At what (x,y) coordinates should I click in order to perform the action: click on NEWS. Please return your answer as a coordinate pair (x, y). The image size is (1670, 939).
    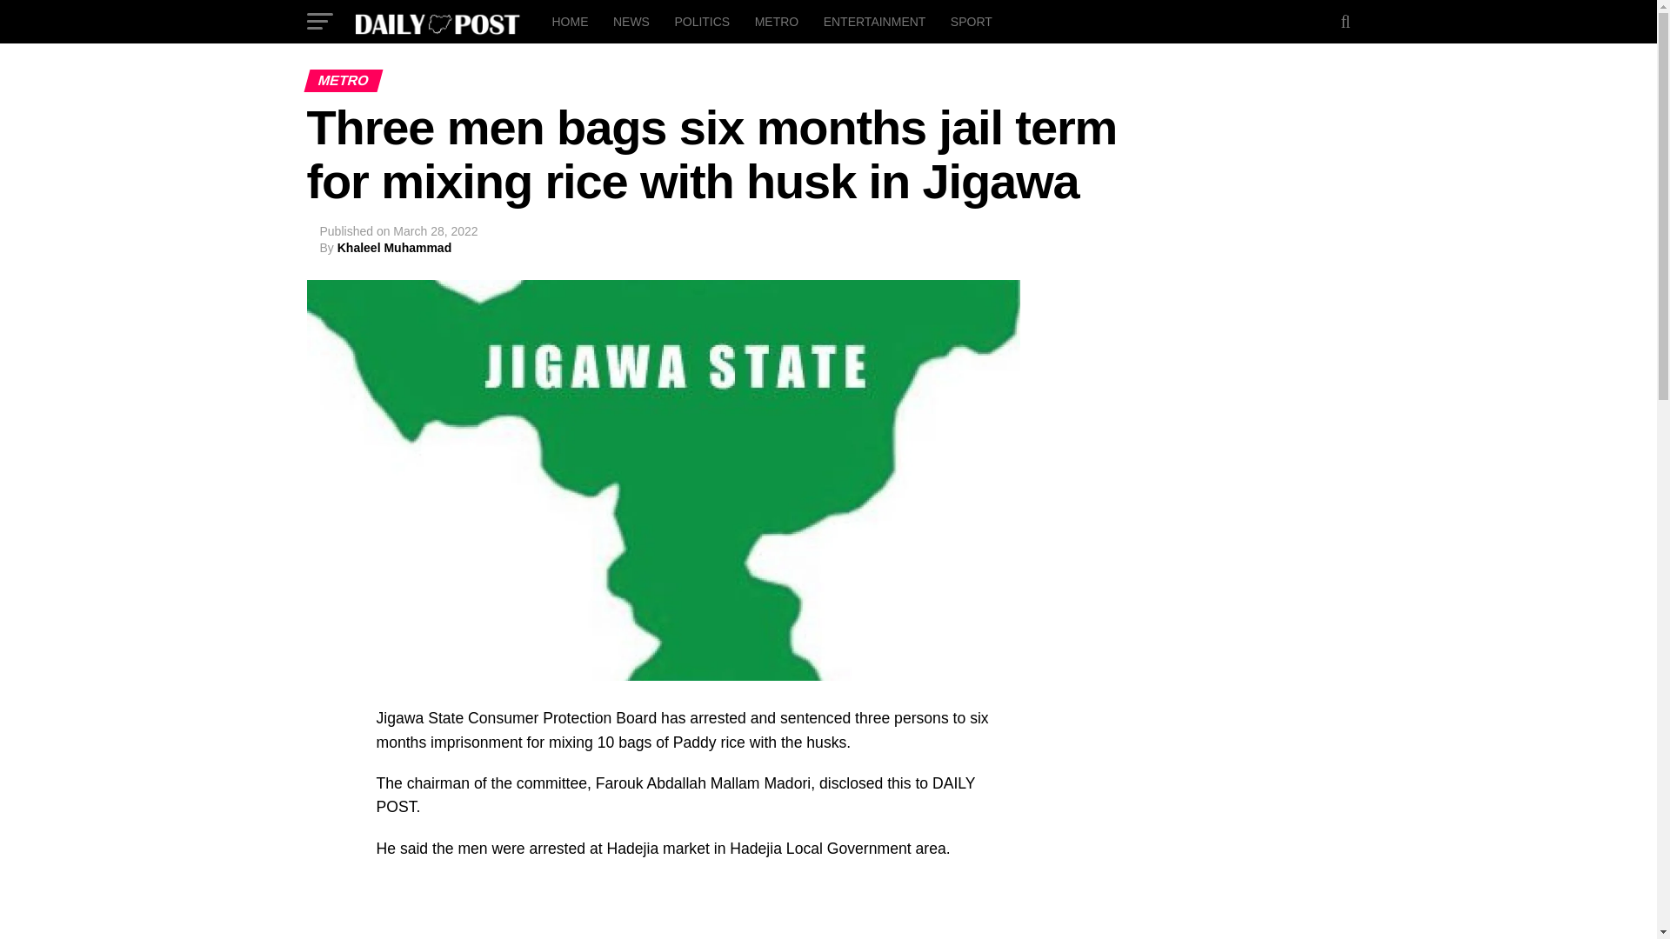
    Looking at the image, I should click on (631, 21).